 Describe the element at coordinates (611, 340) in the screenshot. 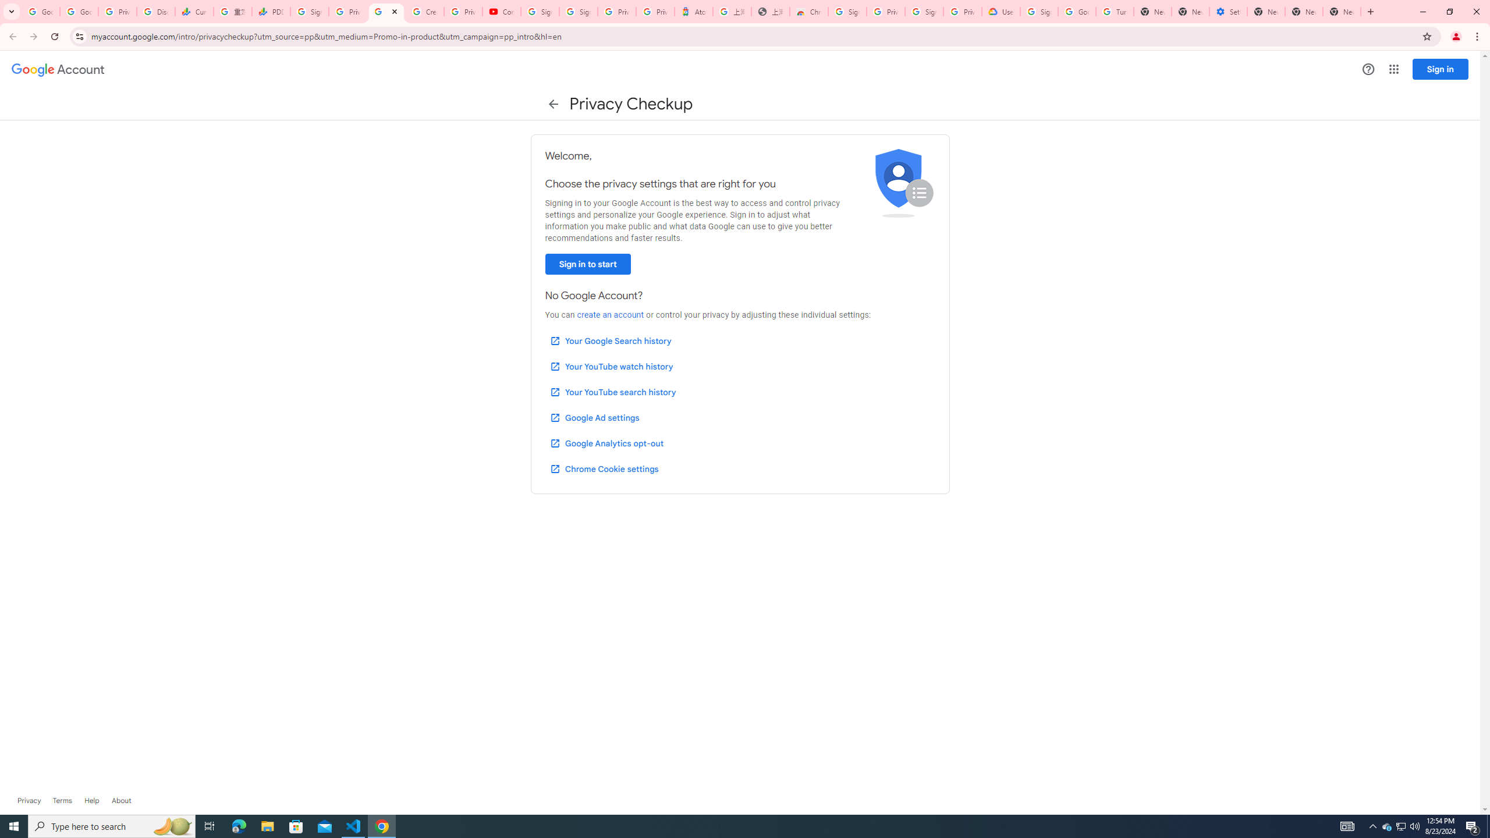

I see `Your Google Search history` at that location.